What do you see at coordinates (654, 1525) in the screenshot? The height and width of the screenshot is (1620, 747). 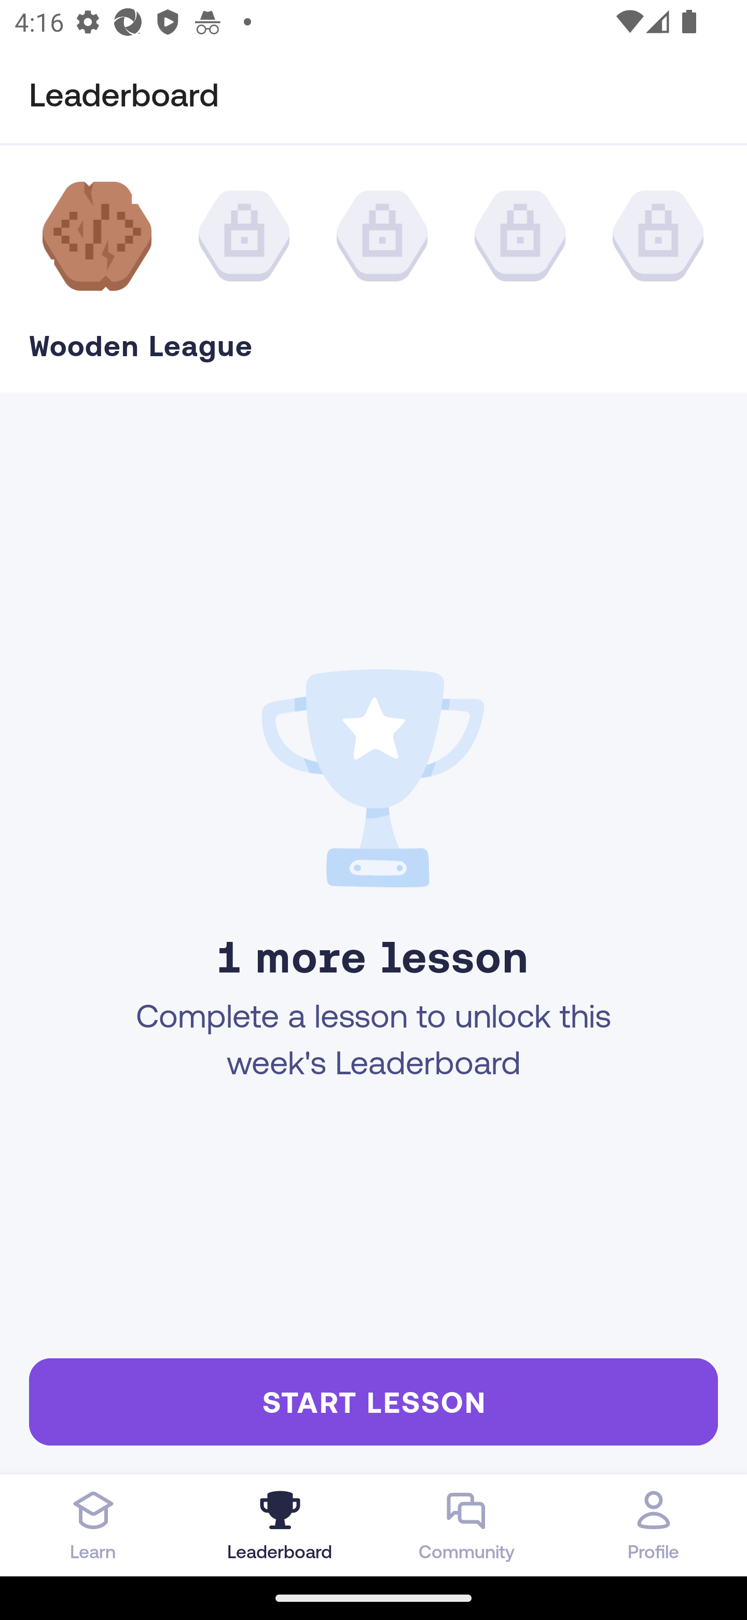 I see `Profile` at bounding box center [654, 1525].